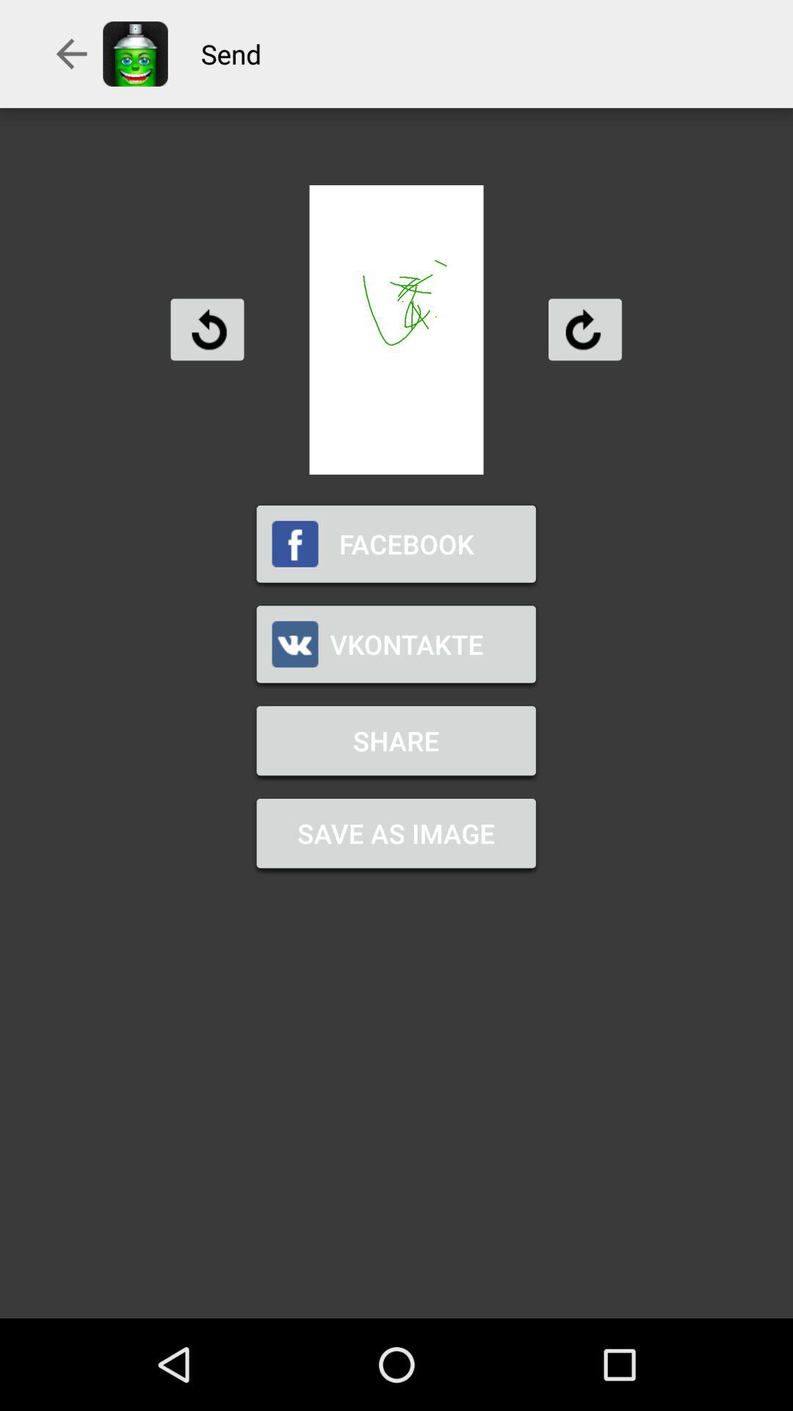  I want to click on undo previous action, so click(207, 329).